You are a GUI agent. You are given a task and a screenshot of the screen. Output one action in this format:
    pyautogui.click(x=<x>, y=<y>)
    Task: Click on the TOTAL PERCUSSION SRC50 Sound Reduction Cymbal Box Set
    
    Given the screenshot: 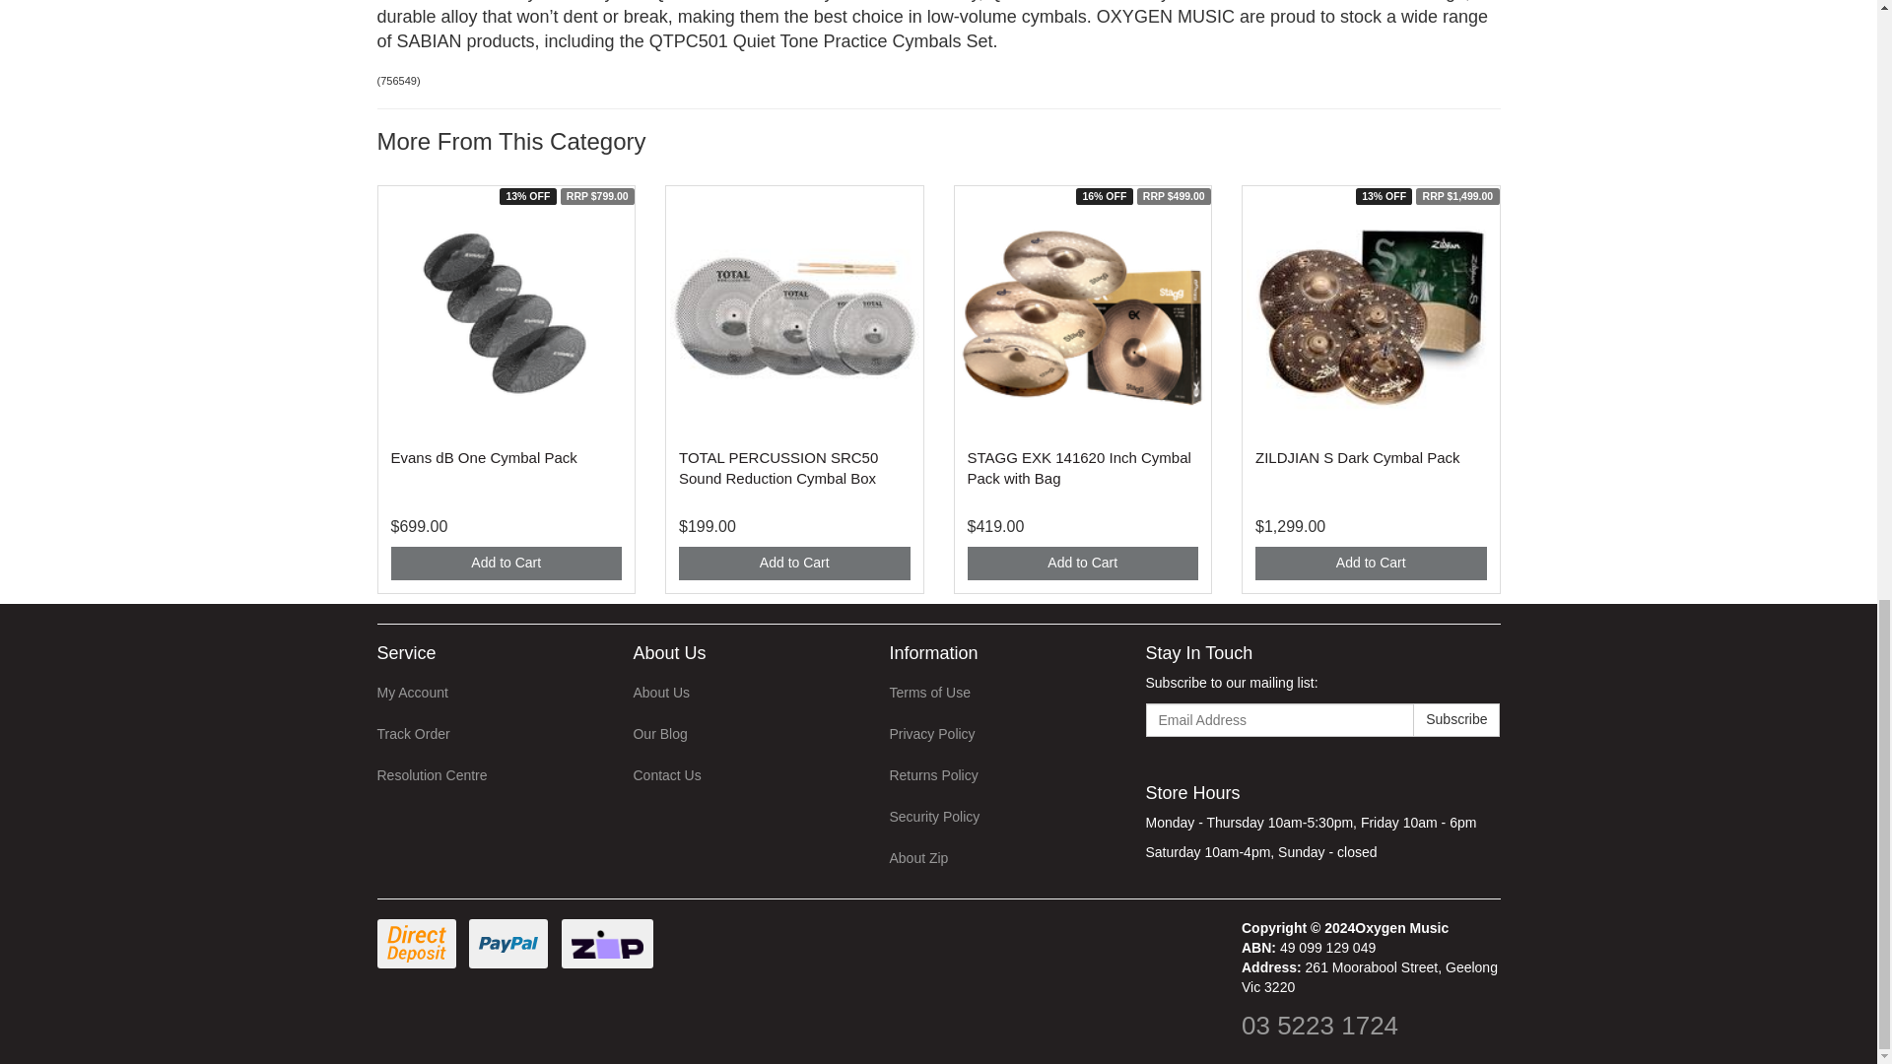 What is the action you would take?
    pyautogui.click(x=778, y=467)
    